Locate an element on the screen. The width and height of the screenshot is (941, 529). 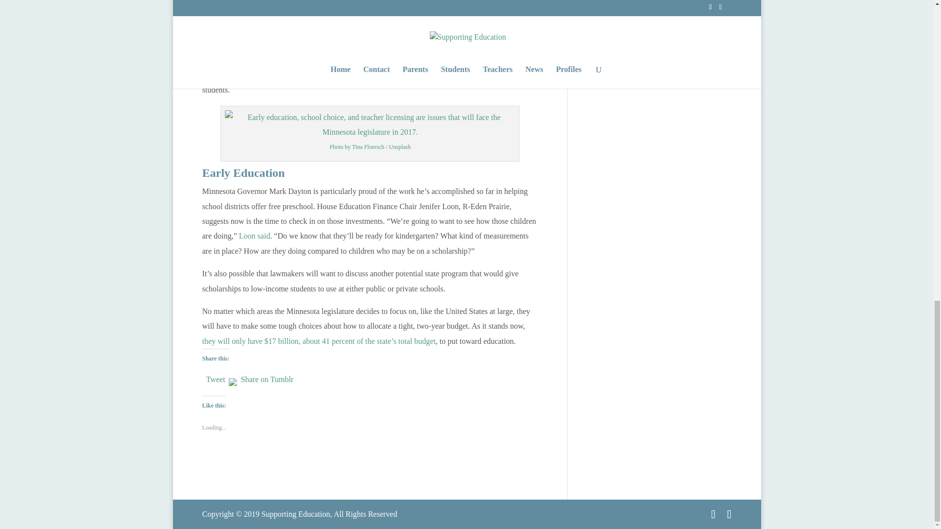
Loon said is located at coordinates (255, 236).